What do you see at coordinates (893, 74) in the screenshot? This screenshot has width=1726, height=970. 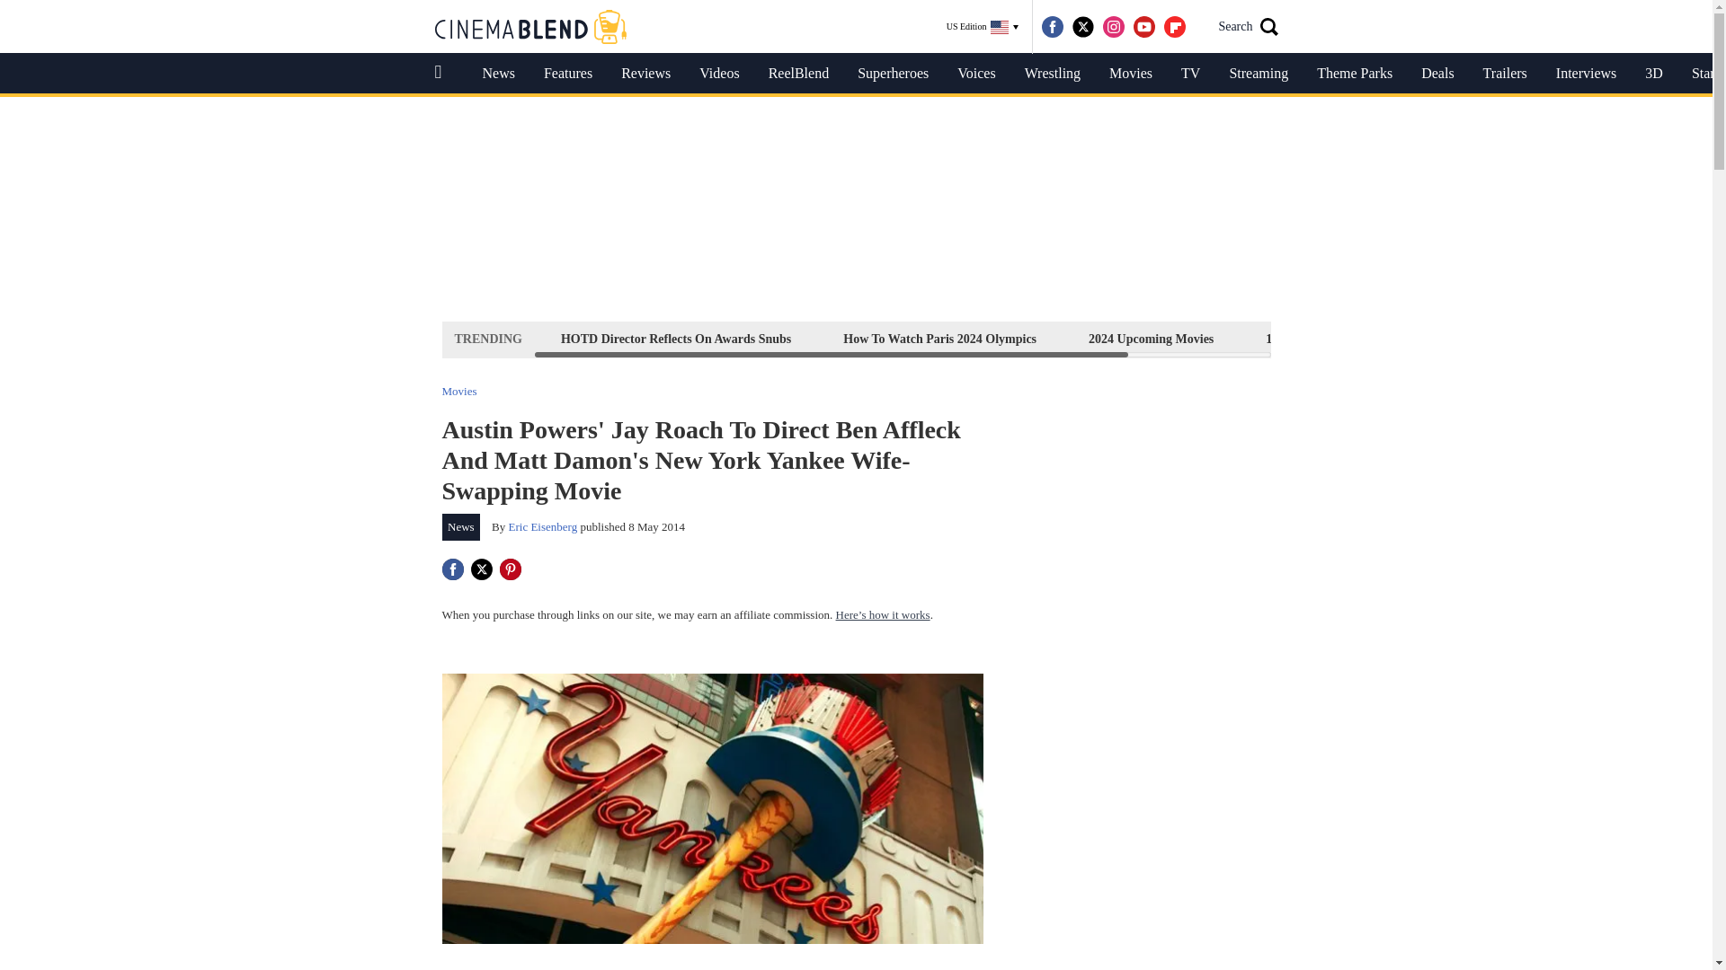 I see `Superheroes` at bounding box center [893, 74].